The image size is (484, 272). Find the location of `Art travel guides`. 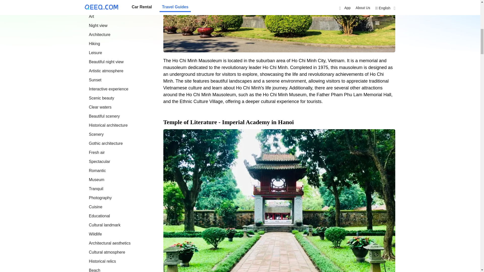

Art travel guides is located at coordinates (91, 17).